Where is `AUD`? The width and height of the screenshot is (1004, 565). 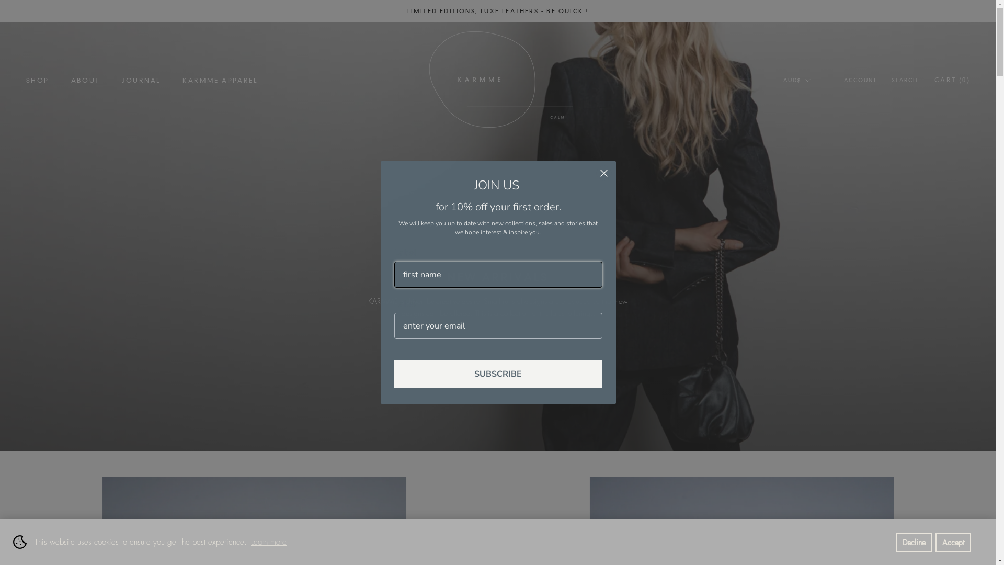
AUD is located at coordinates (811, 103).